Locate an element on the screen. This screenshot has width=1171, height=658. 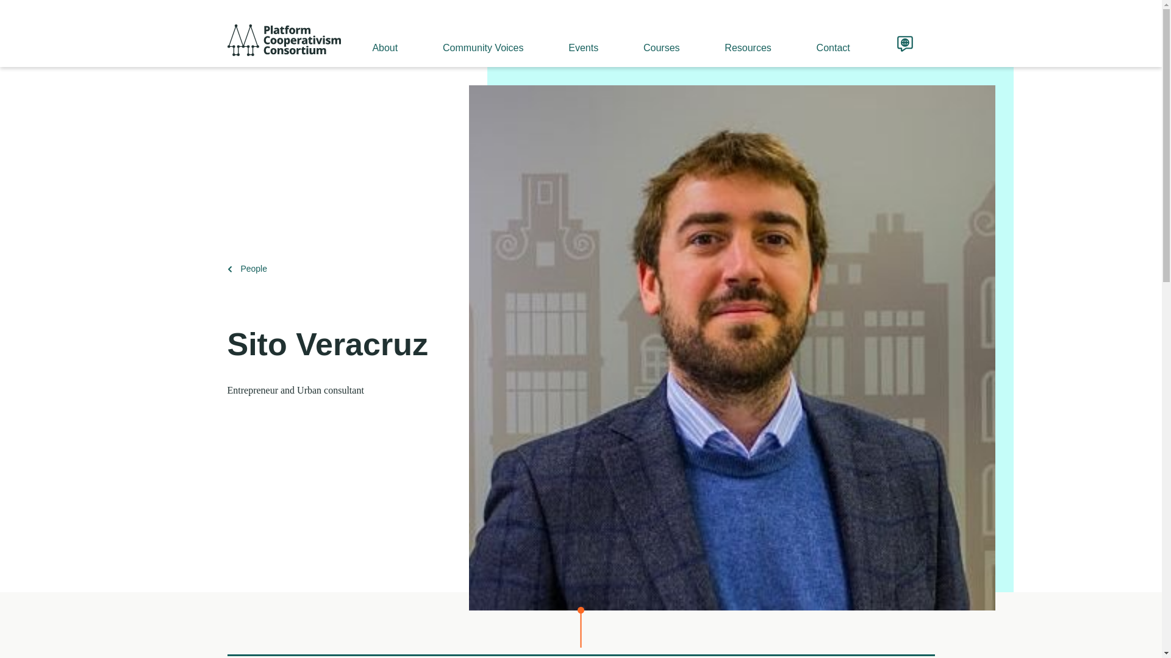
About is located at coordinates (384, 48).